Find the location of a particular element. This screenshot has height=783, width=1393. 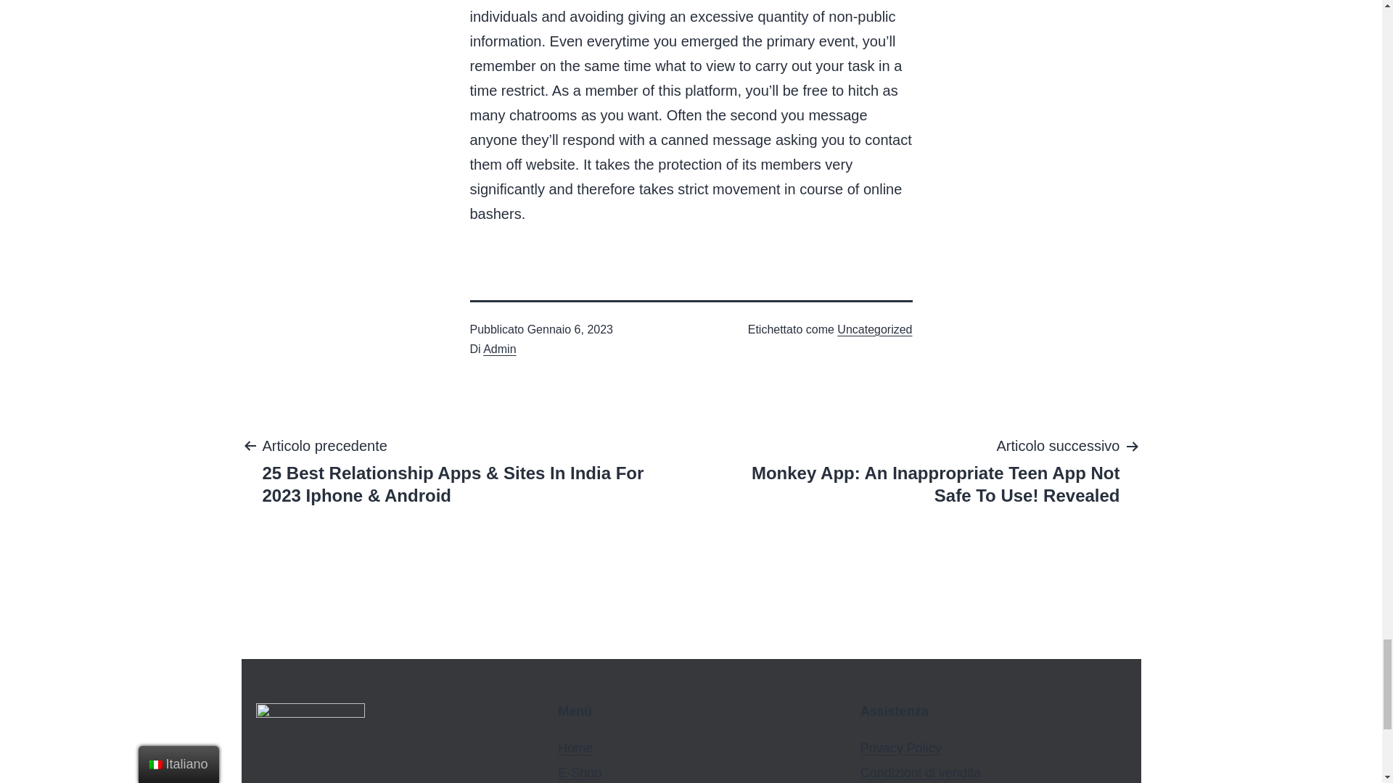

Condizioni di vendita is located at coordinates (920, 773).